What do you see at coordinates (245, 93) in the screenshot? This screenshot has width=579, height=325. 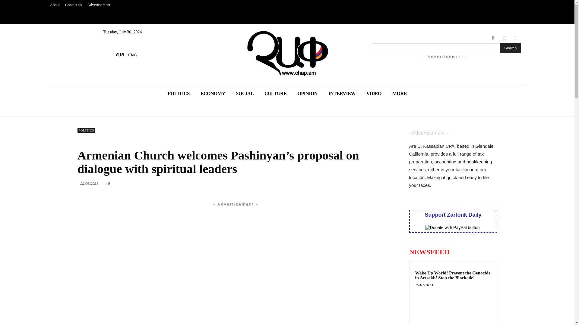 I see `SOCIAL` at bounding box center [245, 93].